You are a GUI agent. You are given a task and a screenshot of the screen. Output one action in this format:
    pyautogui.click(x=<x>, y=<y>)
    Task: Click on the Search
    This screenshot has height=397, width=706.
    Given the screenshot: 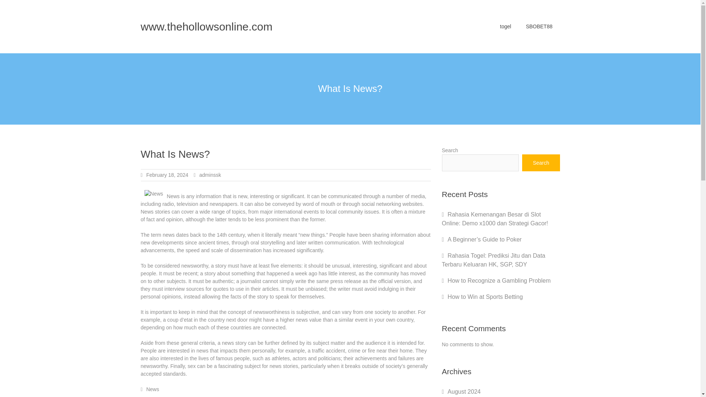 What is the action you would take?
    pyautogui.click(x=541, y=162)
    